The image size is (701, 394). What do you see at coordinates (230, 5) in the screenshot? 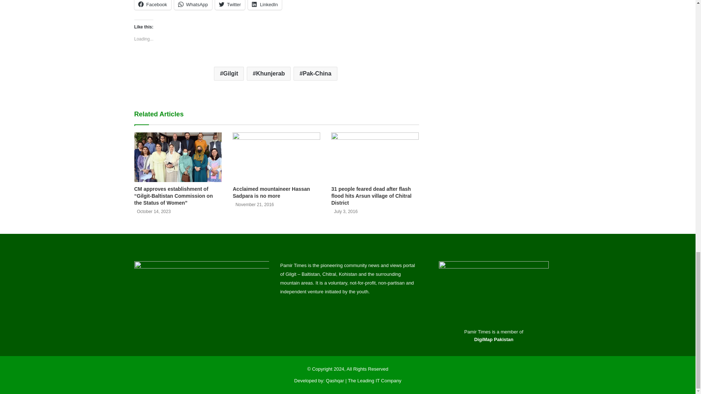
I see `Click to share on Twitter` at bounding box center [230, 5].